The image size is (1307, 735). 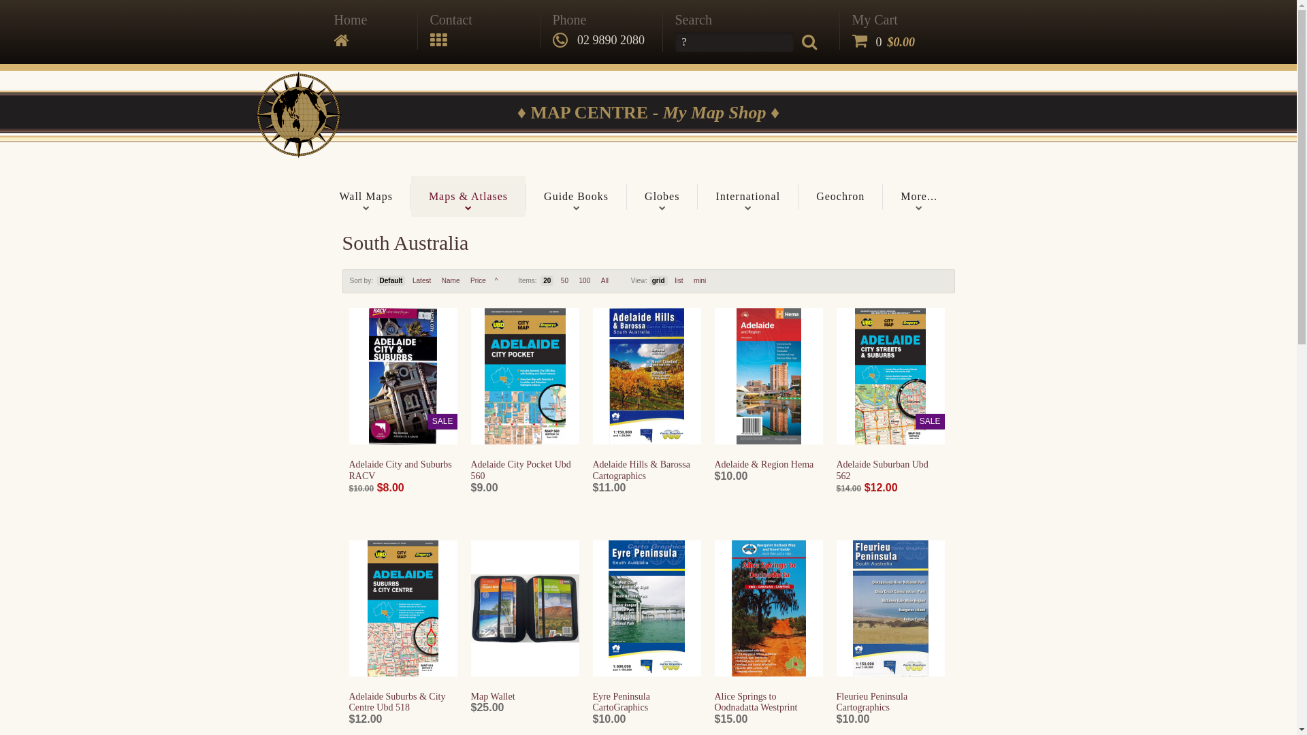 I want to click on Geochron, so click(x=840, y=197).